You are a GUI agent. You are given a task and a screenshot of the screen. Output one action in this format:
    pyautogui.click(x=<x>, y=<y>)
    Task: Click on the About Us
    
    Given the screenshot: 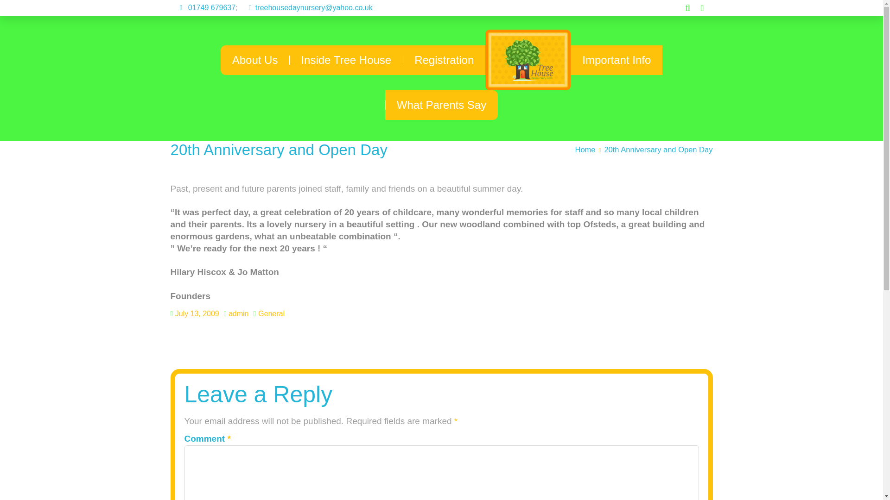 What is the action you would take?
    pyautogui.click(x=255, y=60)
    